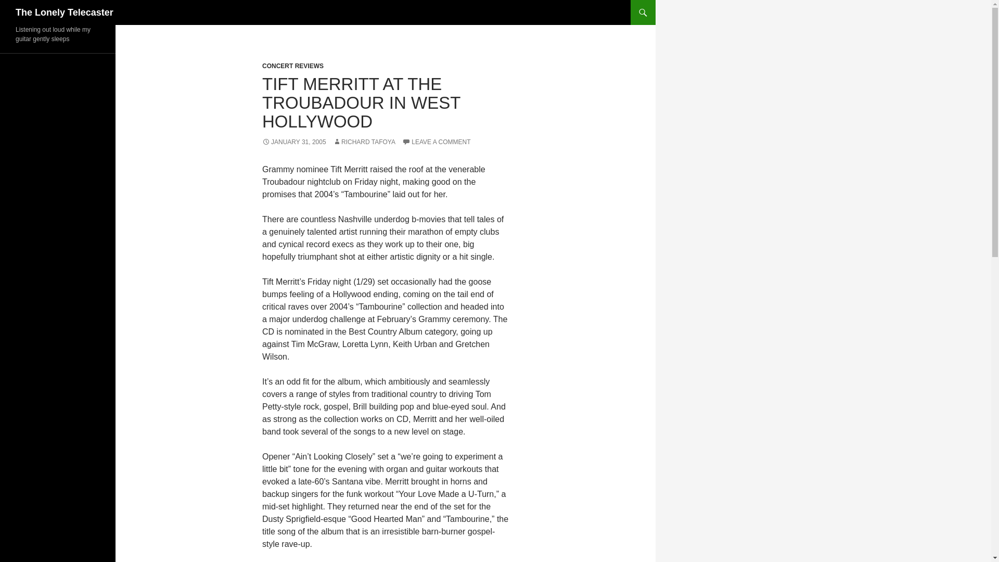  I want to click on RICHARD TAFOYA, so click(364, 142).